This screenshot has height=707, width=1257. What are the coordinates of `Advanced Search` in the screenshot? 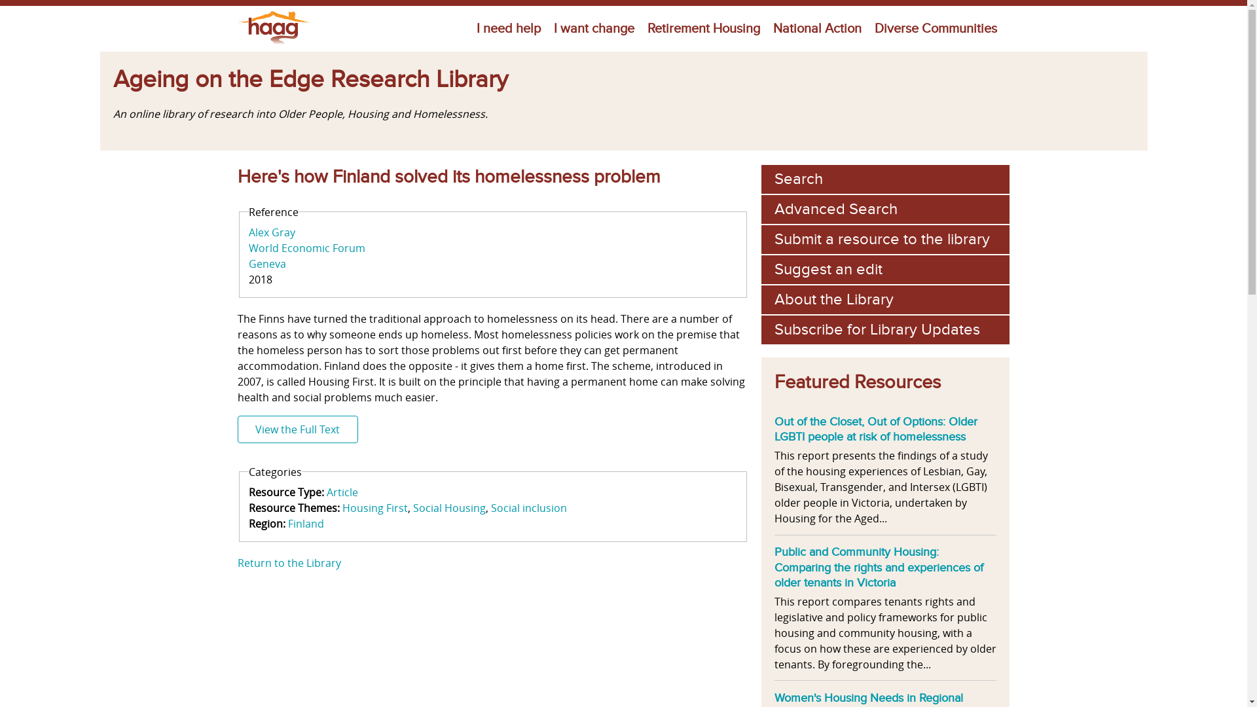 It's located at (885, 209).